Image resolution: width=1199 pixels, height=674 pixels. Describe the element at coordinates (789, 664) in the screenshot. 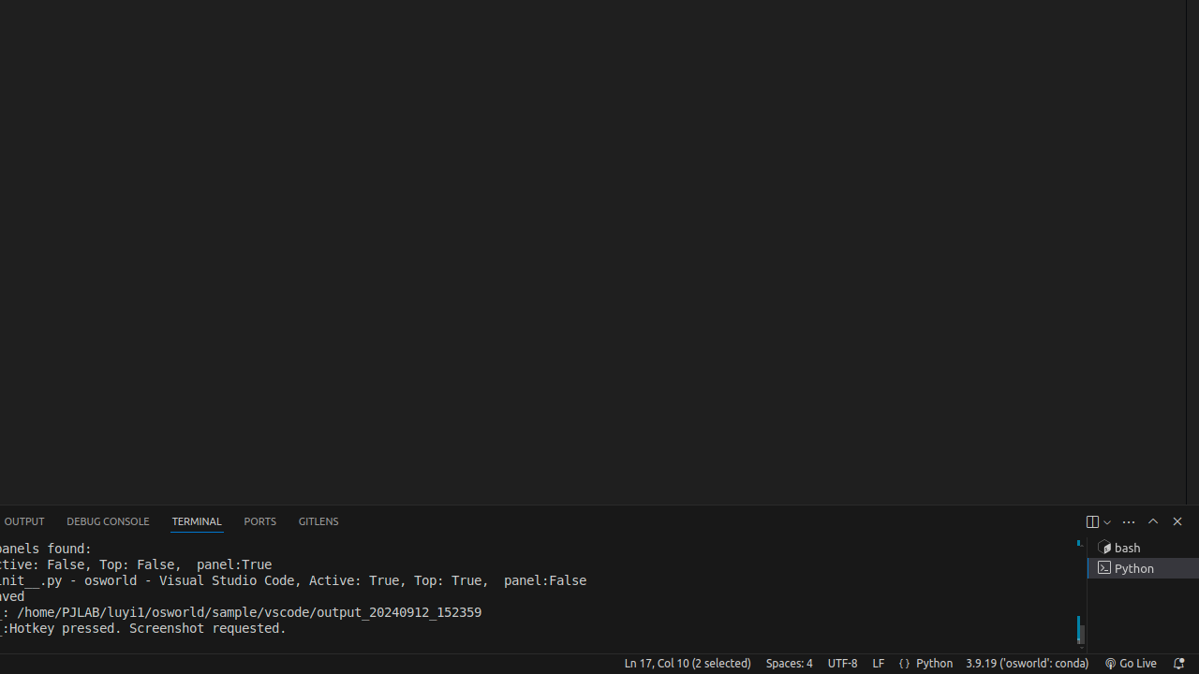

I see `Spaces: 4` at that location.